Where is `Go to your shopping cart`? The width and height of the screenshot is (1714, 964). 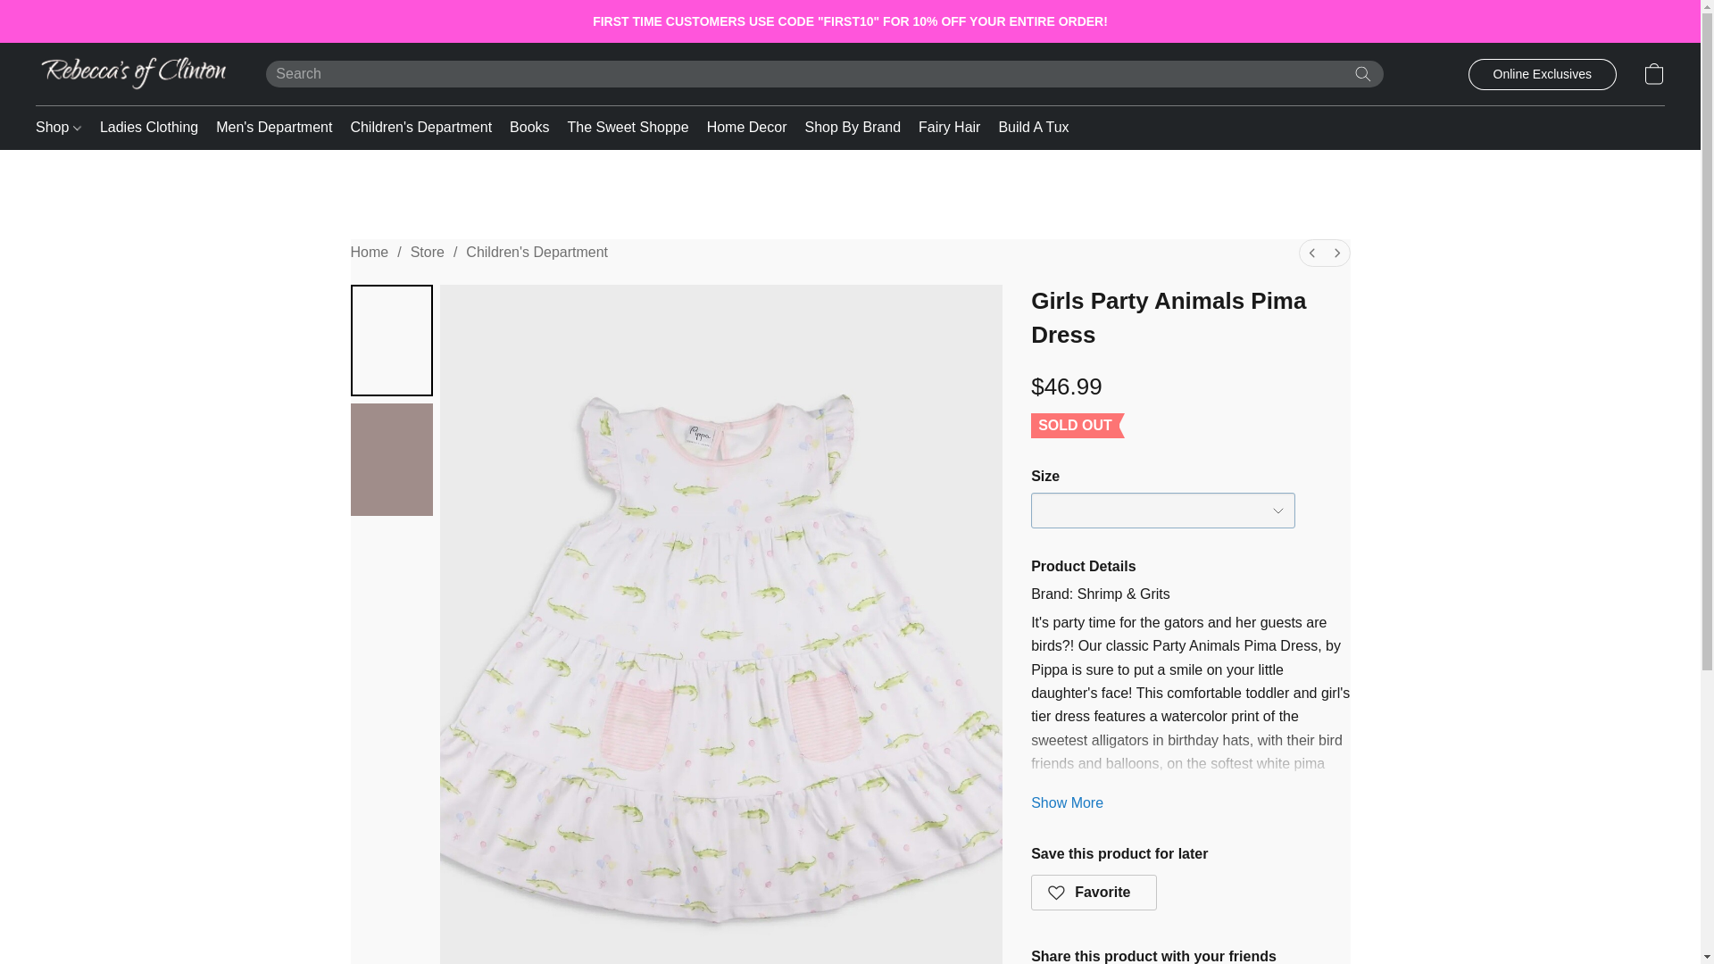
Go to your shopping cart is located at coordinates (1653, 73).